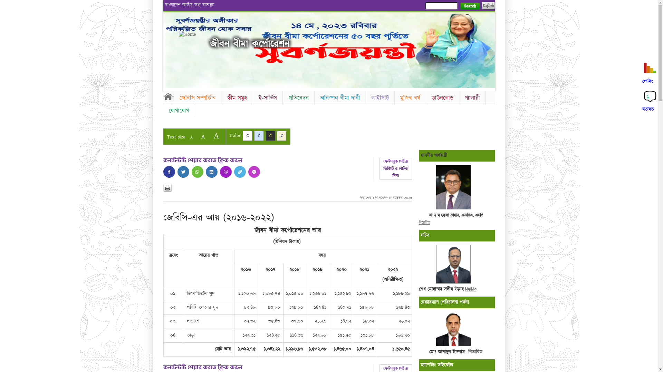  Describe the element at coordinates (247, 136) in the screenshot. I see `C` at that location.